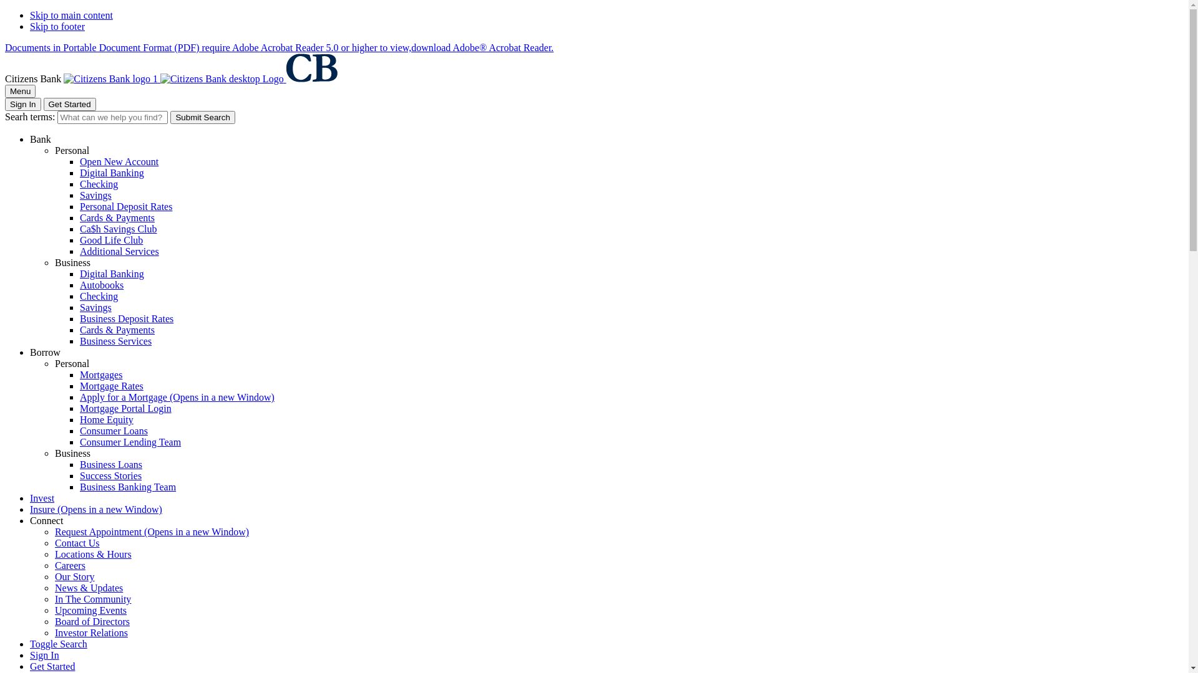 This screenshot has height=673, width=1198. Describe the element at coordinates (107, 420) in the screenshot. I see `Home Equity` at that location.